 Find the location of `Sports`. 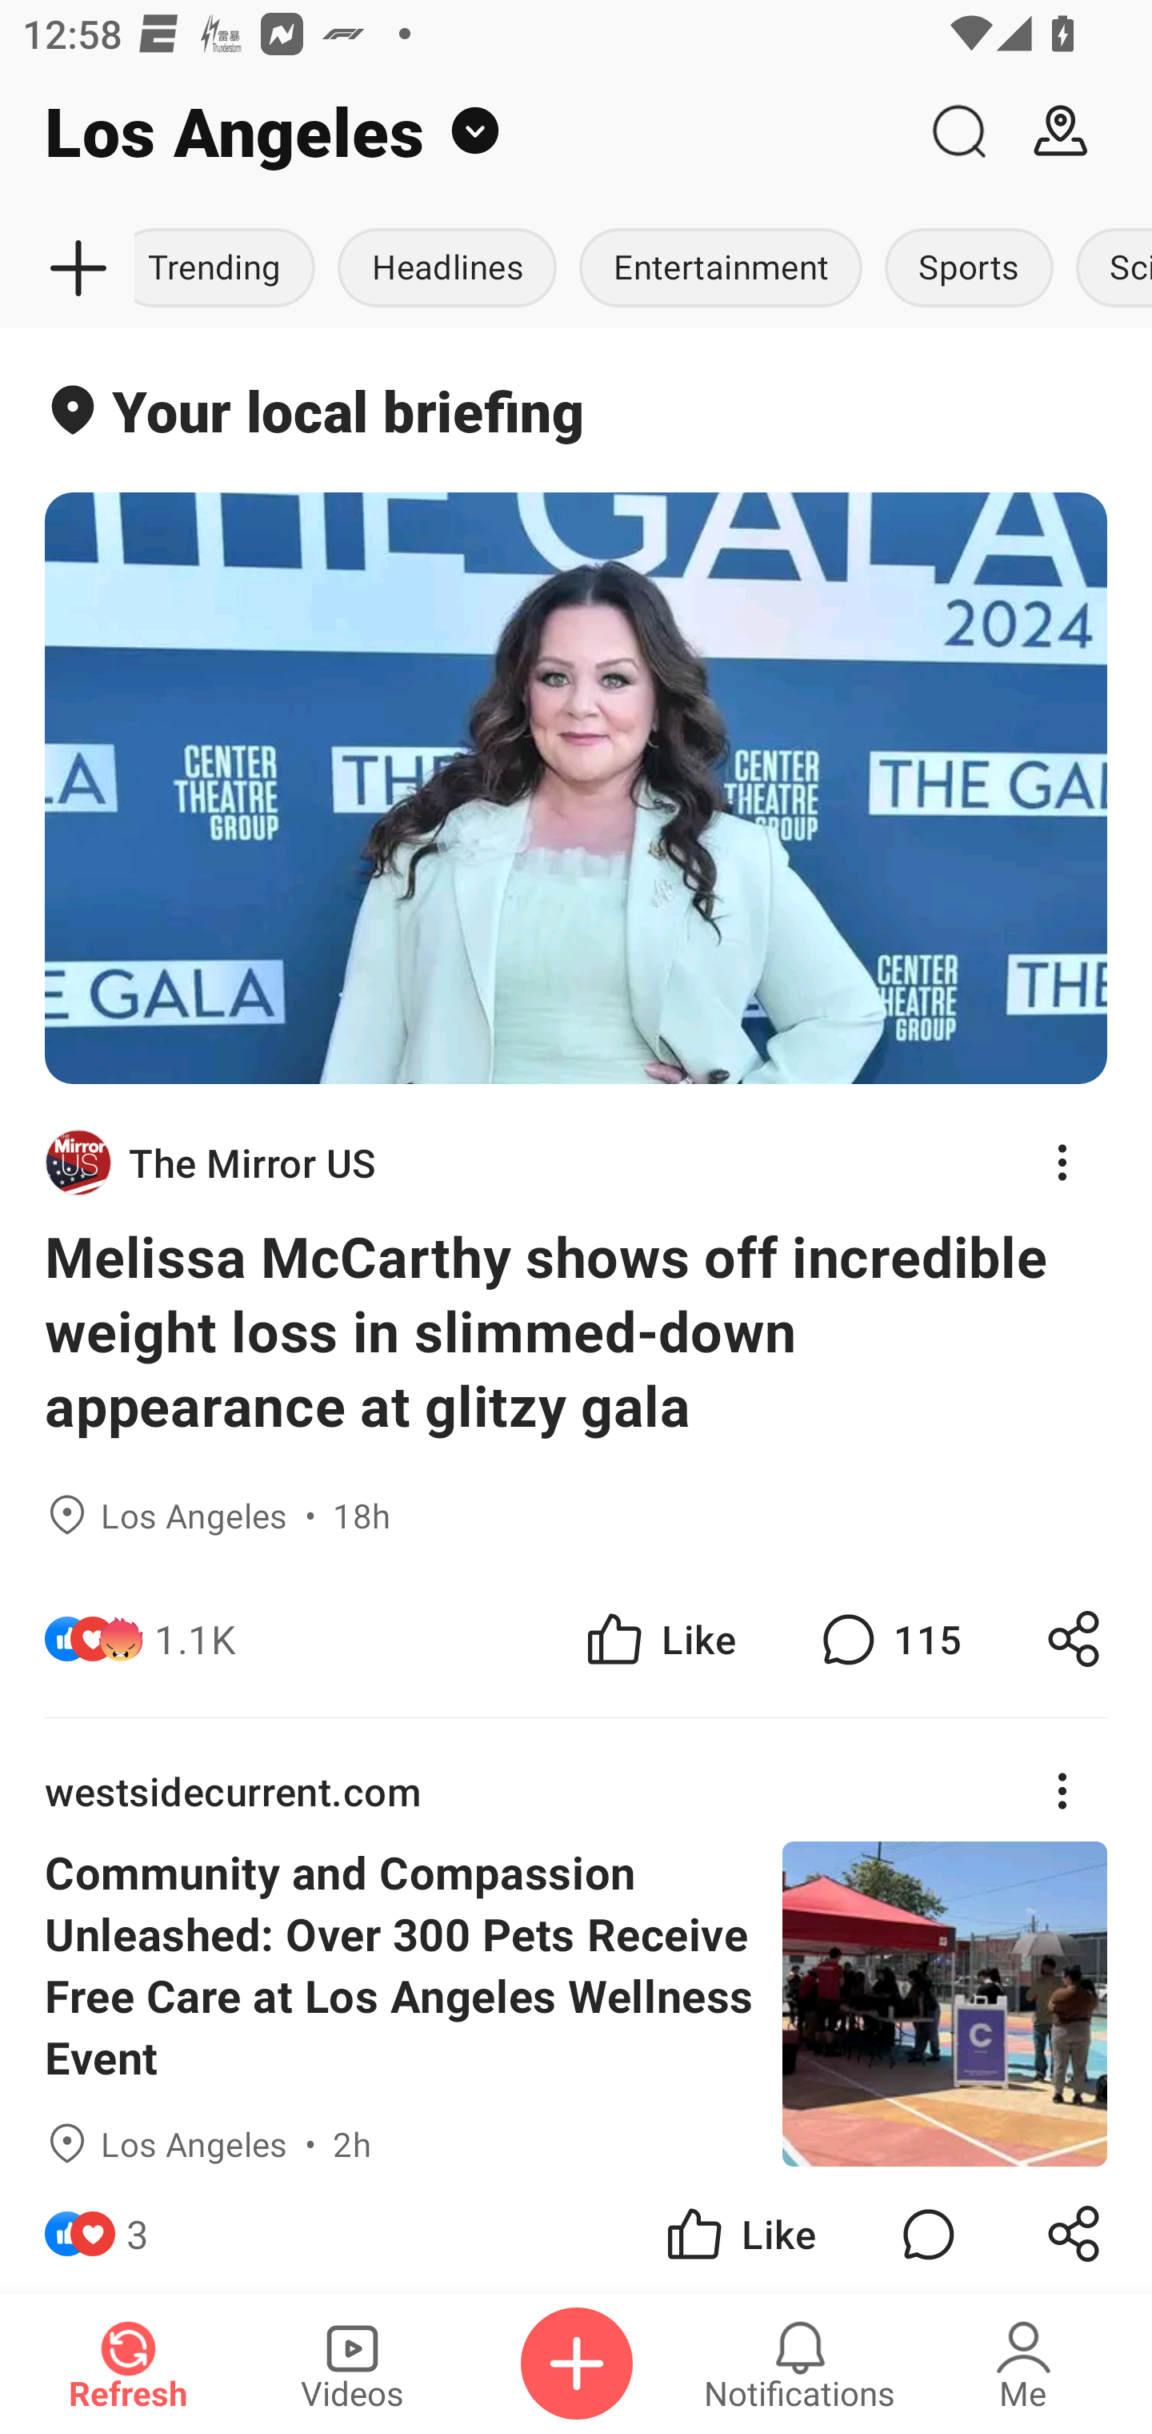

Sports is located at coordinates (968, 269).